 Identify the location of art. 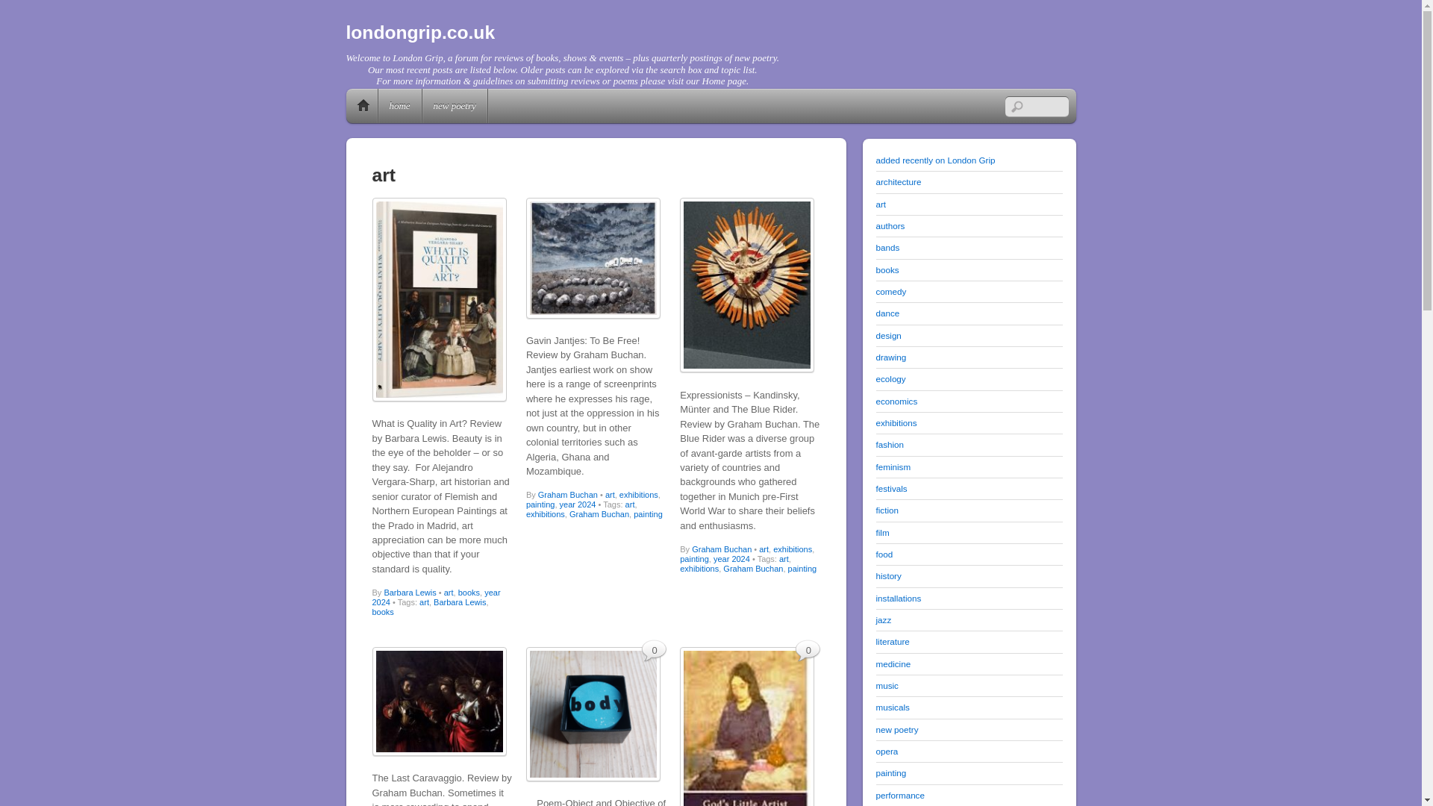
(764, 549).